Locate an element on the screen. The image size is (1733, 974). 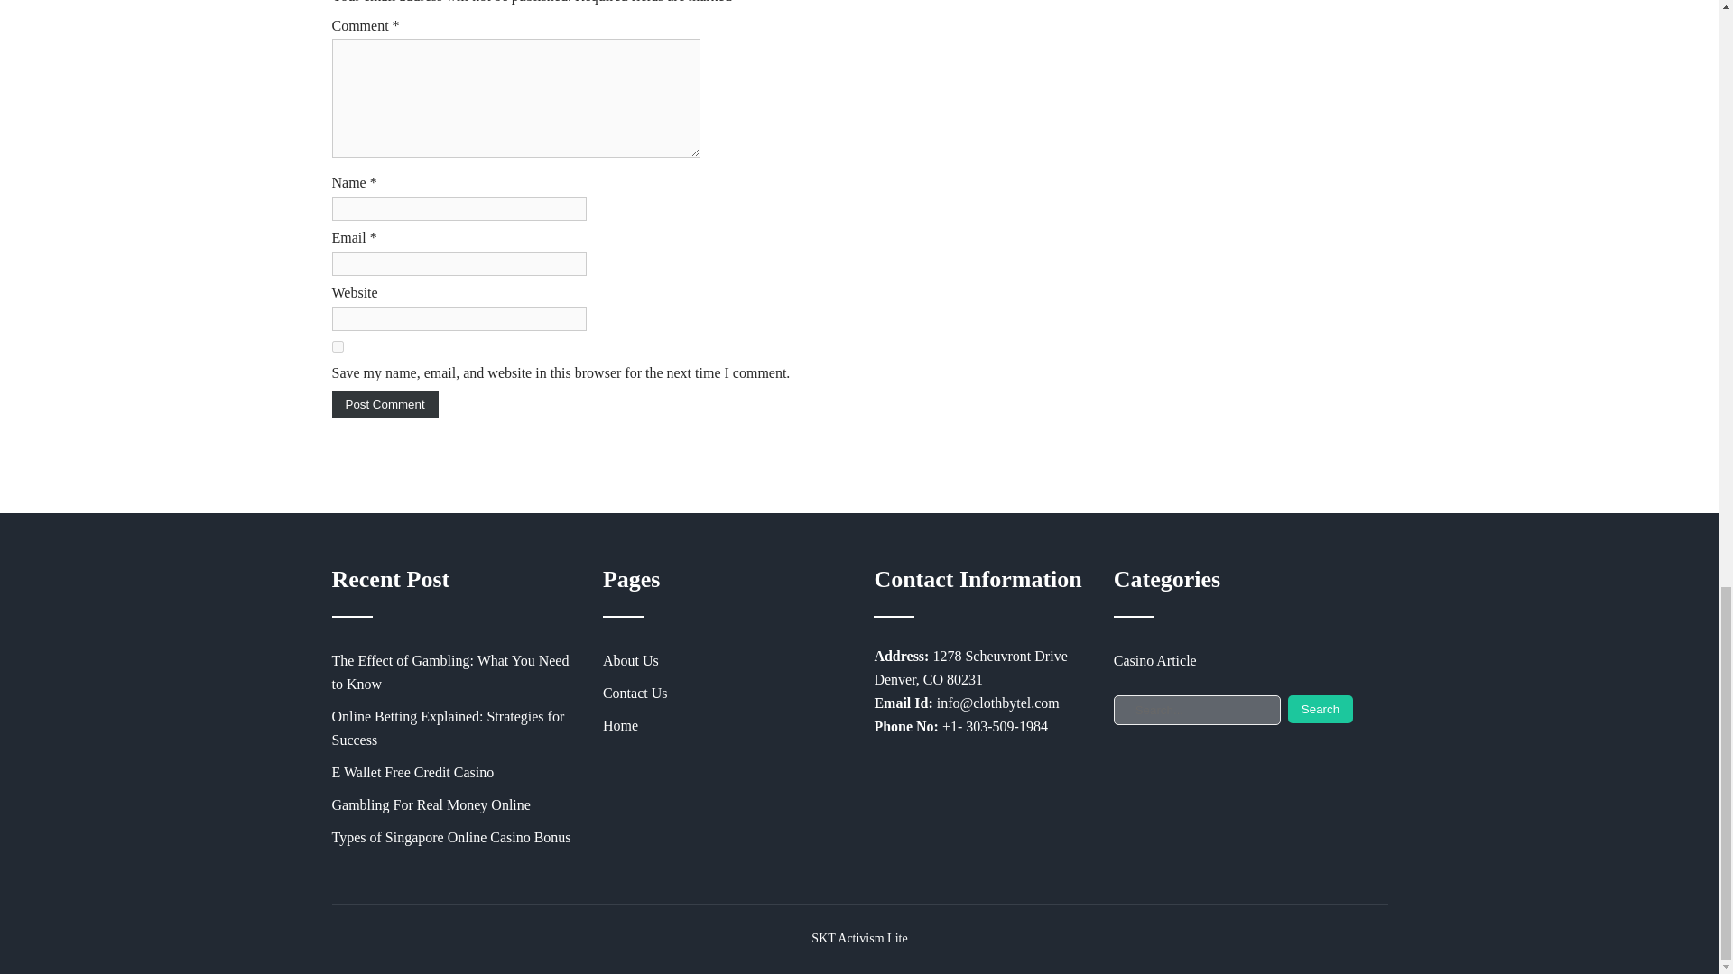
Gambling For Real Money Online is located at coordinates (451, 804).